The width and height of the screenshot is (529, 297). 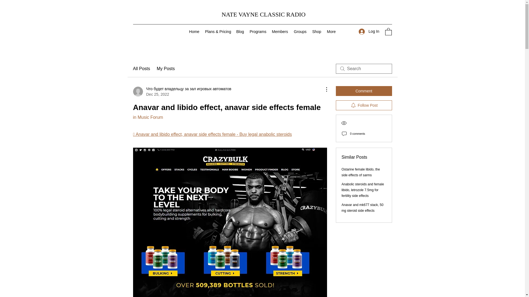 I want to click on Log In, so click(x=369, y=31).